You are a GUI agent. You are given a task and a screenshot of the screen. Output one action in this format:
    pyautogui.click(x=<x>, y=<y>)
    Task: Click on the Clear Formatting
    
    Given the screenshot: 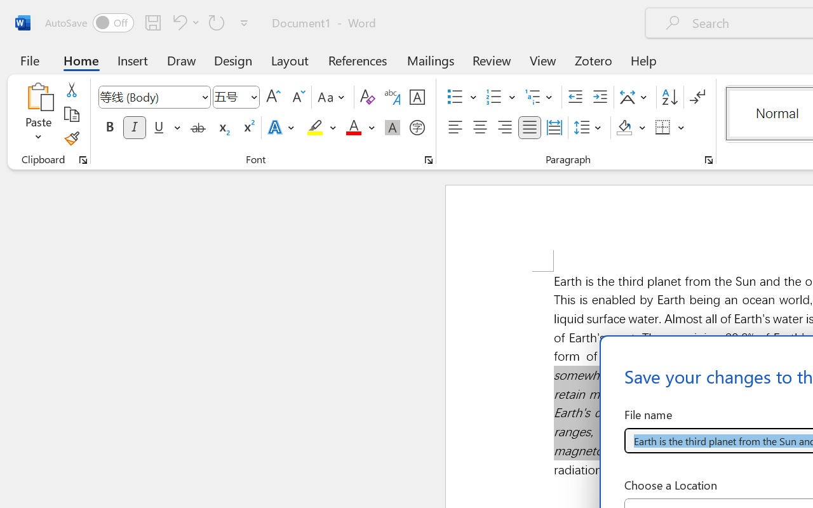 What is the action you would take?
    pyautogui.click(x=367, y=97)
    